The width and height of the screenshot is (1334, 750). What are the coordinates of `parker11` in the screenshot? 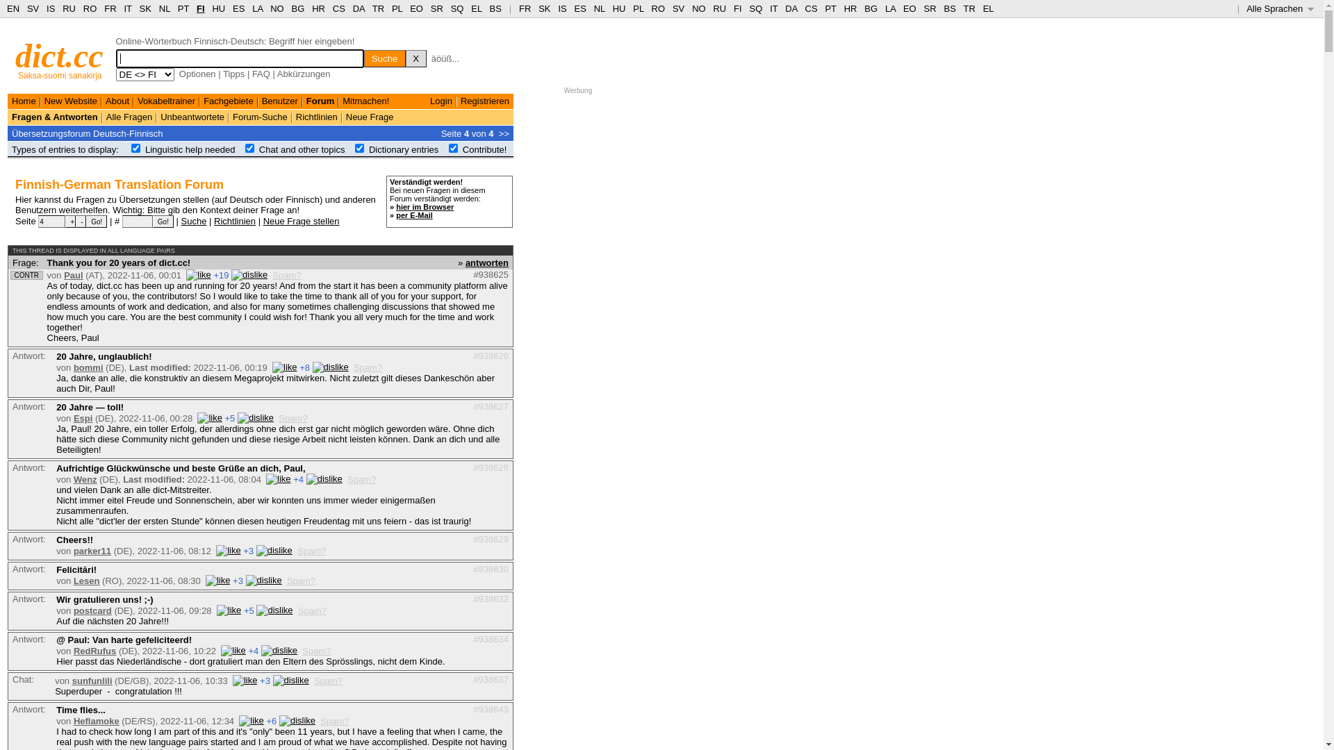 It's located at (92, 551).